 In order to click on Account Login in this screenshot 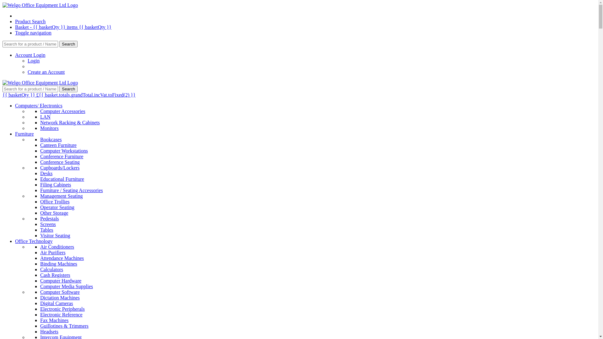, I will do `click(30, 55)`.